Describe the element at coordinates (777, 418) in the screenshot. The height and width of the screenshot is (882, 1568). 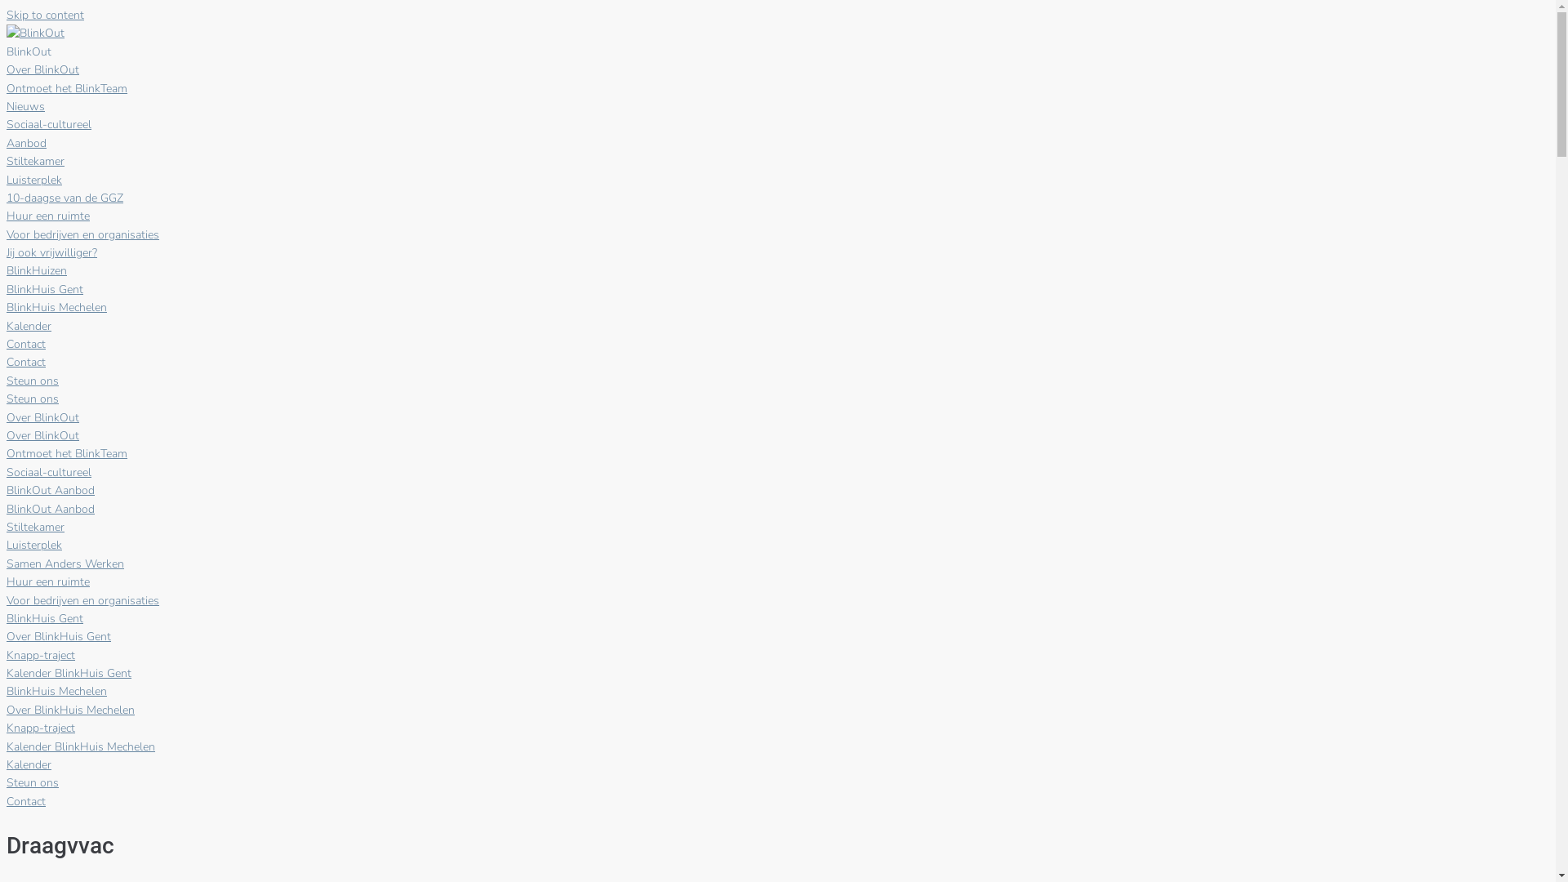
I see `Over BlinkOut` at that location.